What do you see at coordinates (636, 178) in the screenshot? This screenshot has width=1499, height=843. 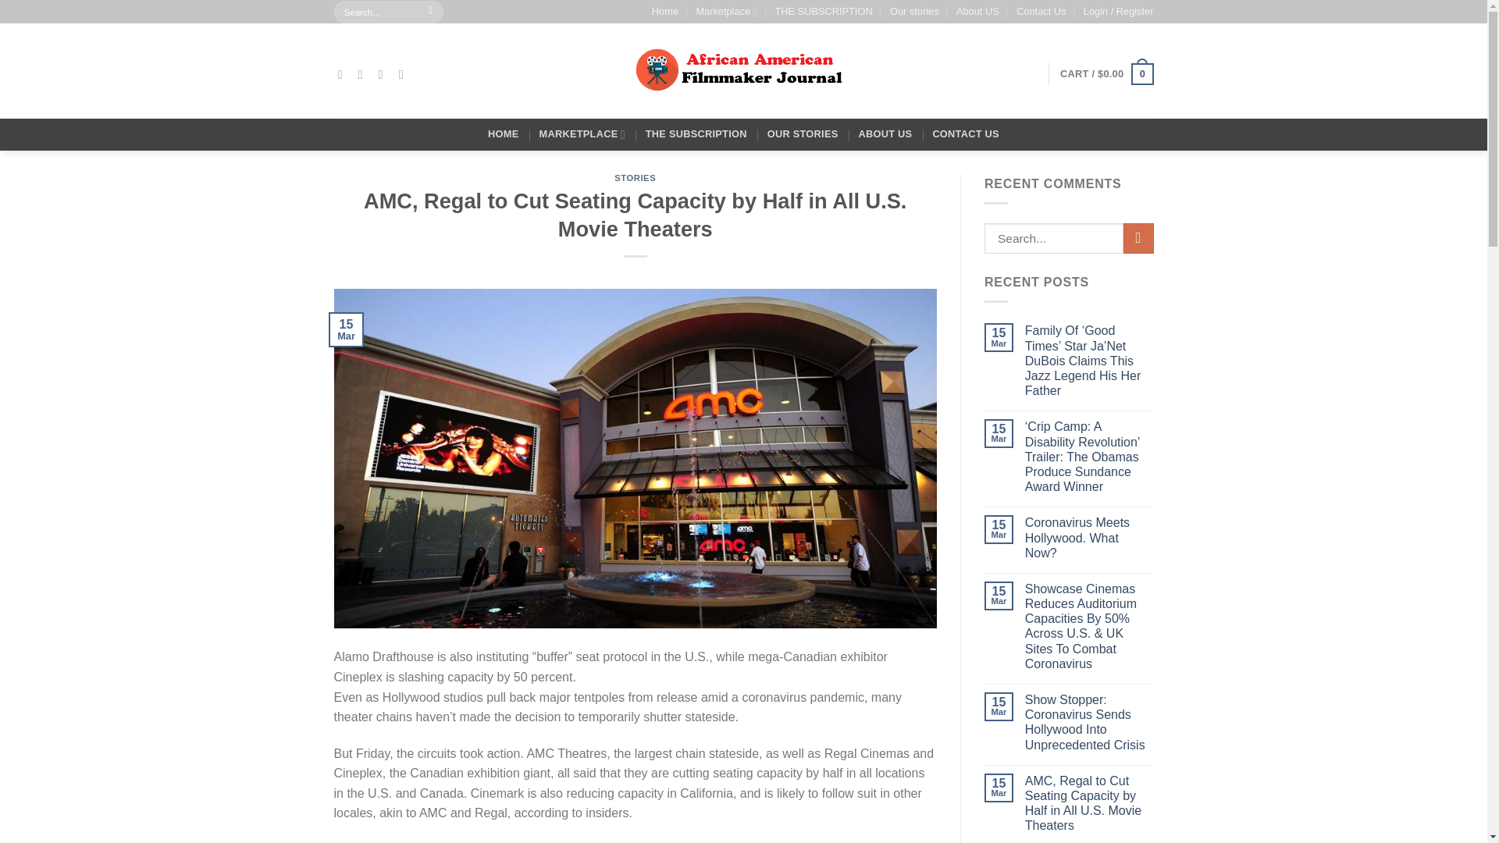 I see `STORIES` at bounding box center [636, 178].